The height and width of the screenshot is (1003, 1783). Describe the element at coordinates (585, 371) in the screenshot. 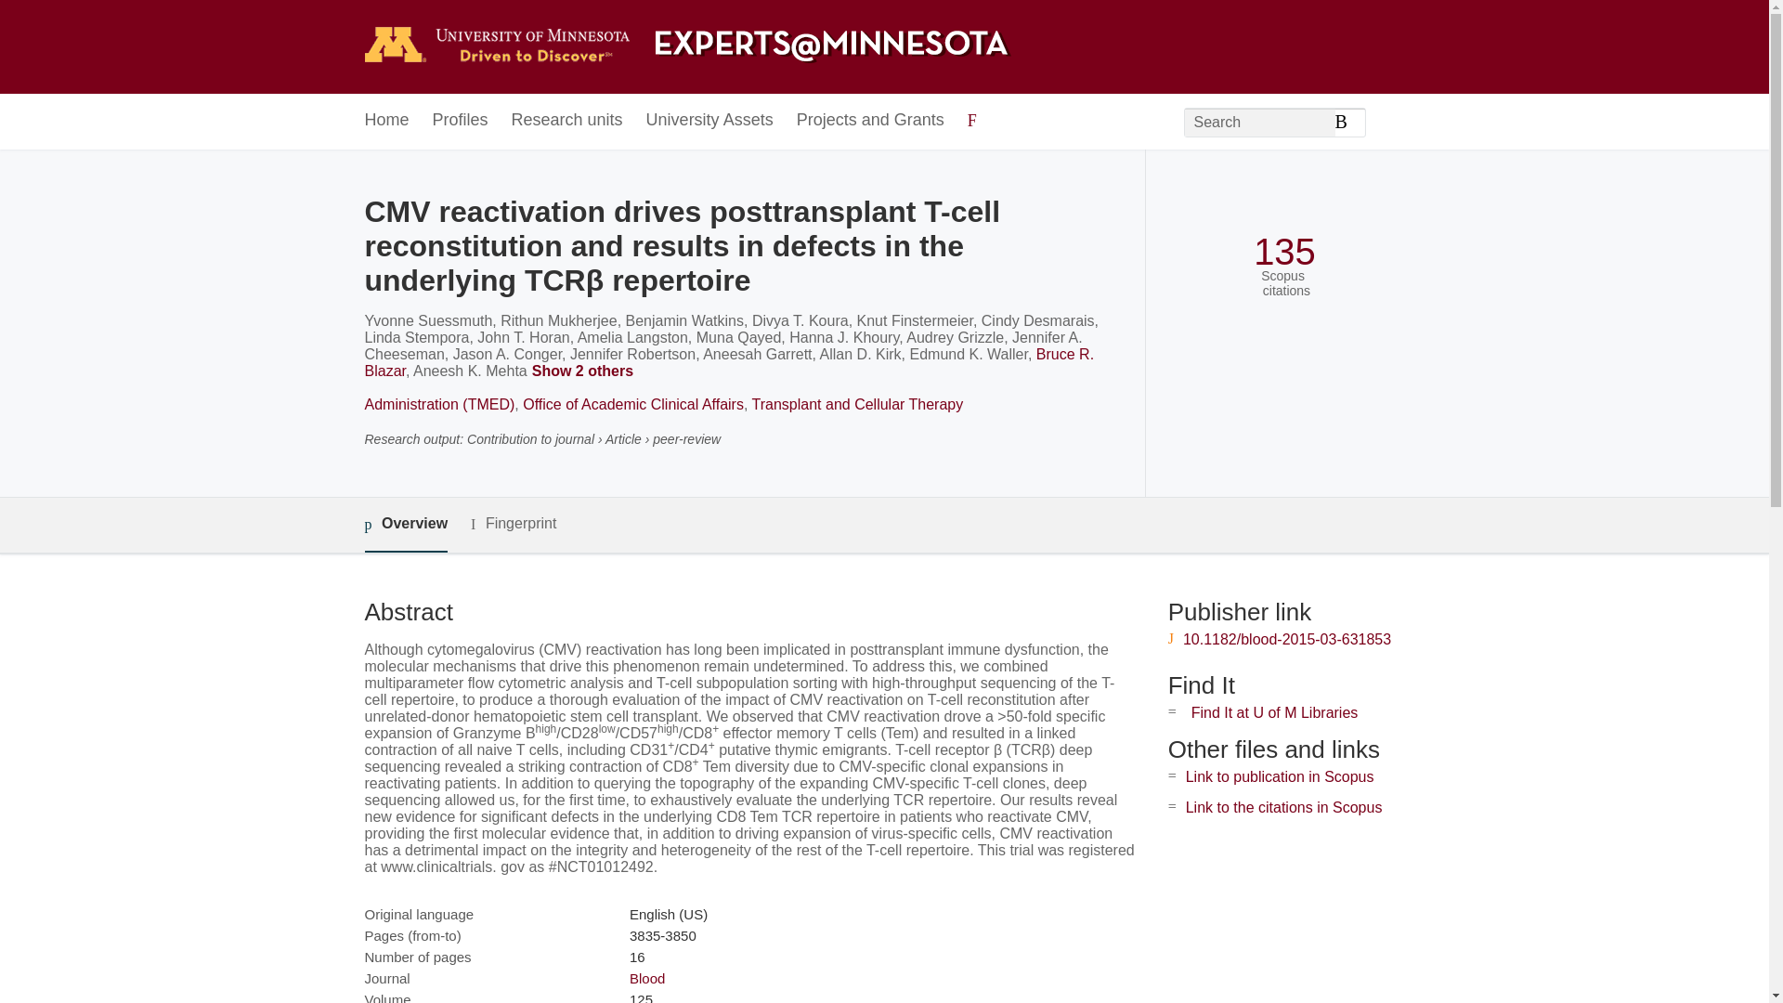

I see `Show 2 others` at that location.